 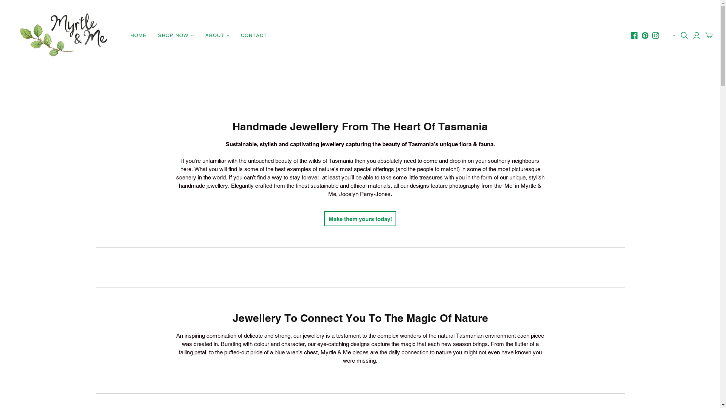 What do you see at coordinates (138, 36) in the screenshot?
I see `HOME` at bounding box center [138, 36].